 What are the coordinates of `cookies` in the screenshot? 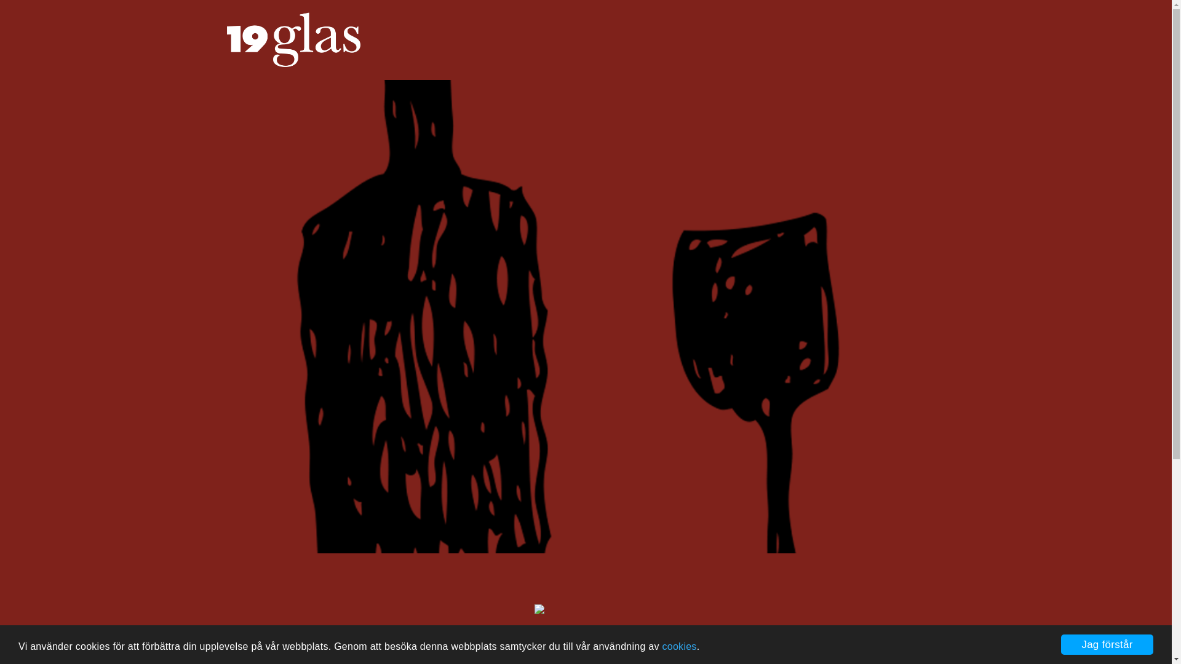 It's located at (680, 647).